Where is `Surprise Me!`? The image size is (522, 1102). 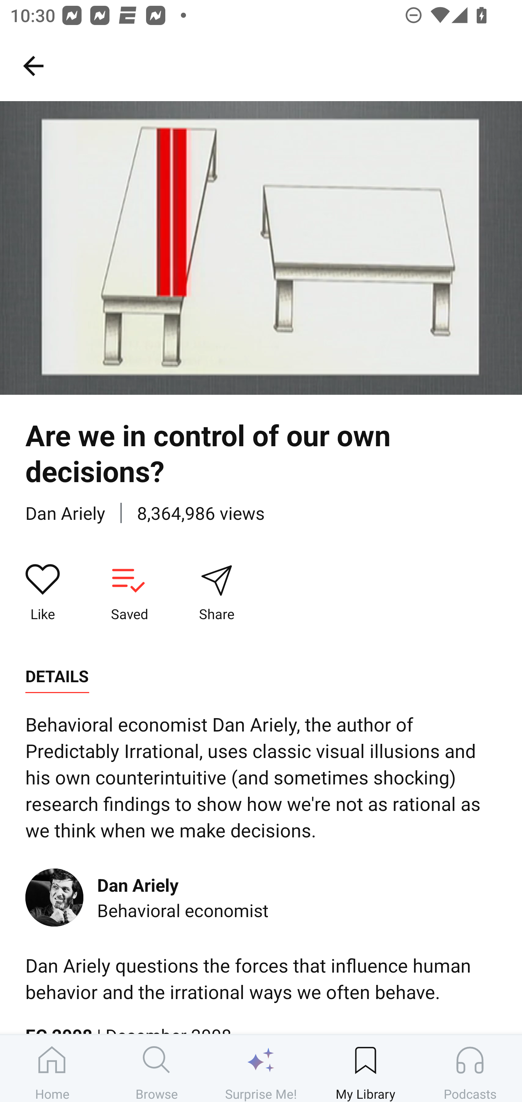 Surprise Me! is located at coordinates (261, 1068).